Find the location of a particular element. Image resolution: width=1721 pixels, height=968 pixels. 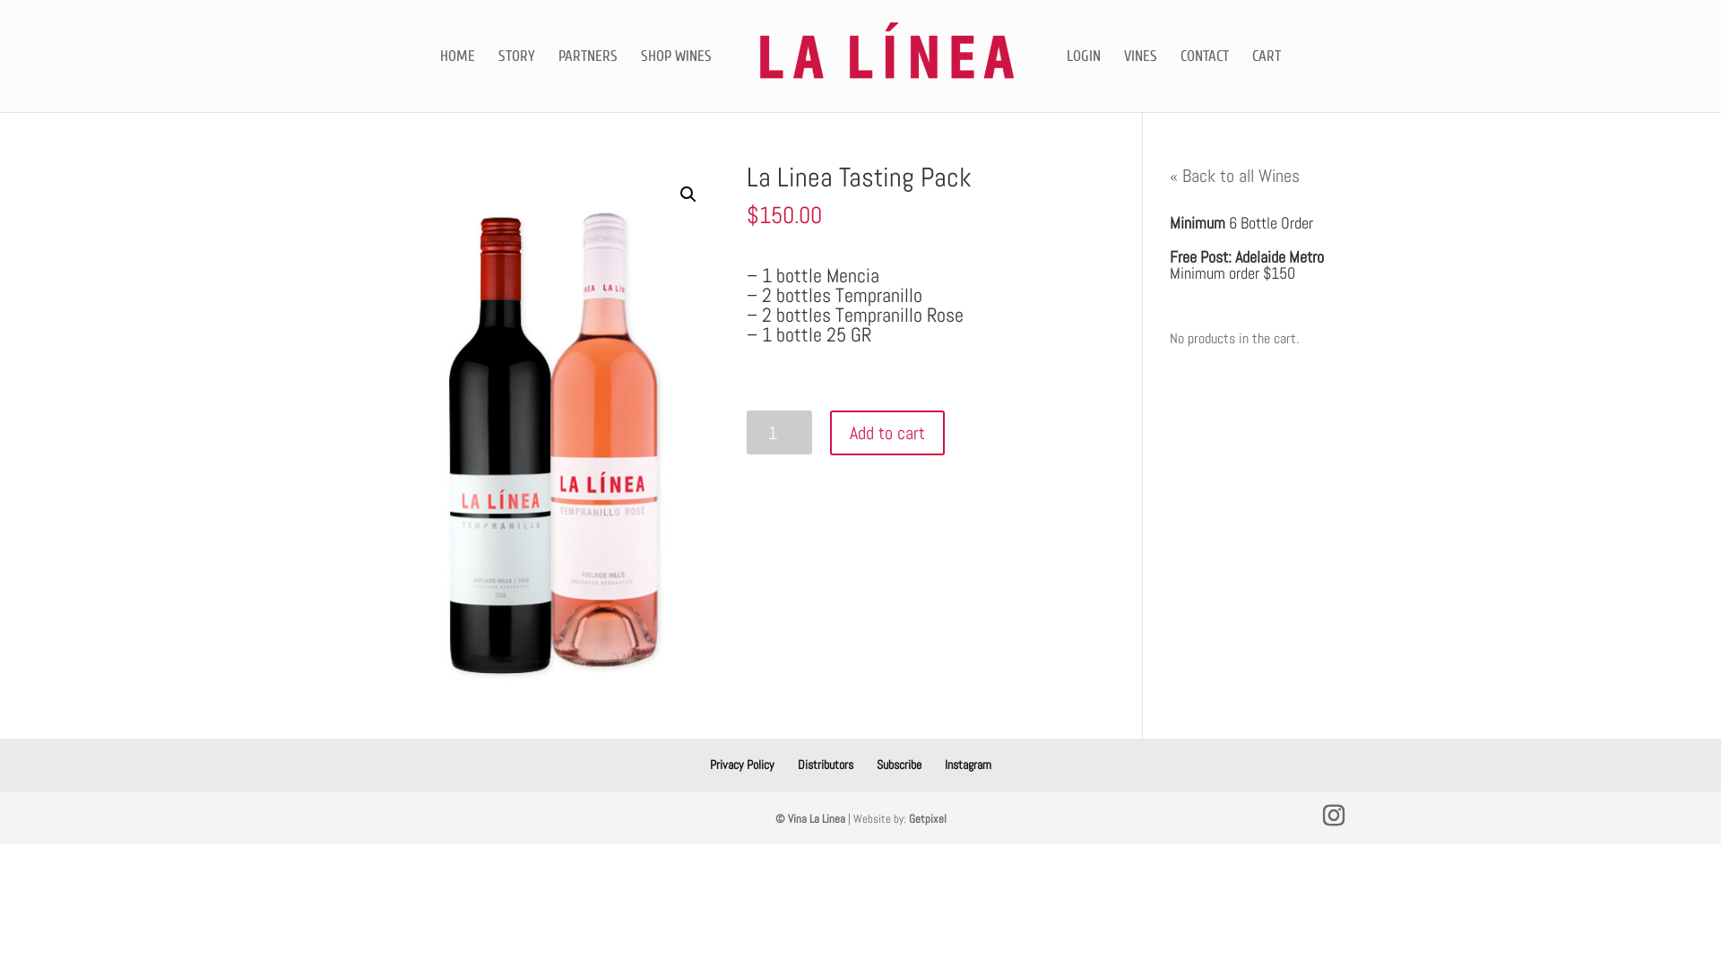

Qty is located at coordinates (780, 432).